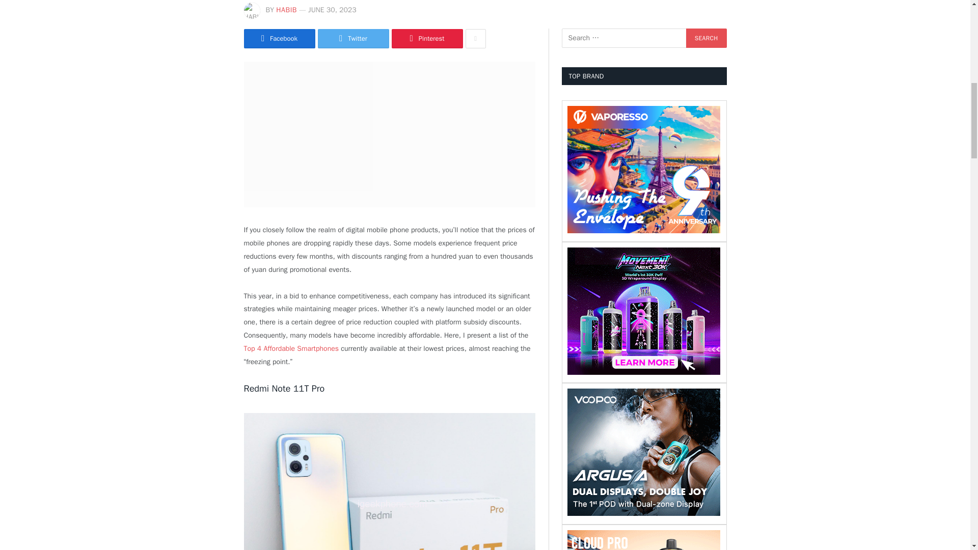 The height and width of the screenshot is (550, 978). What do you see at coordinates (279, 39) in the screenshot?
I see `Share on Facebook` at bounding box center [279, 39].